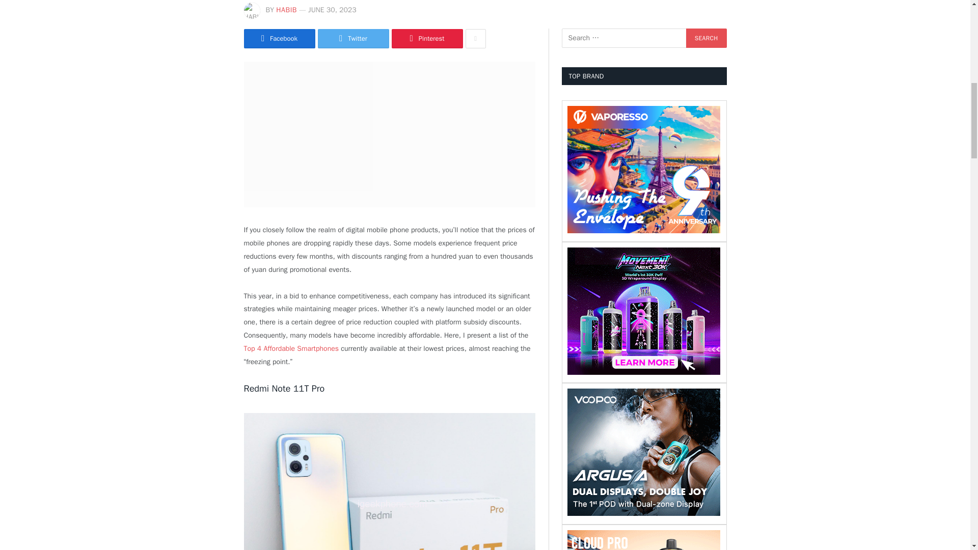 The height and width of the screenshot is (550, 978). What do you see at coordinates (279, 39) in the screenshot?
I see `Share on Facebook` at bounding box center [279, 39].